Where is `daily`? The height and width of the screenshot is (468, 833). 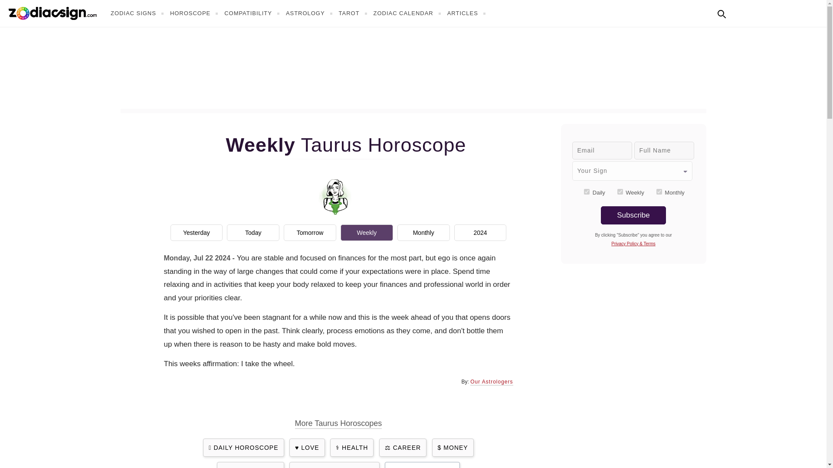
daily is located at coordinates (587, 192).